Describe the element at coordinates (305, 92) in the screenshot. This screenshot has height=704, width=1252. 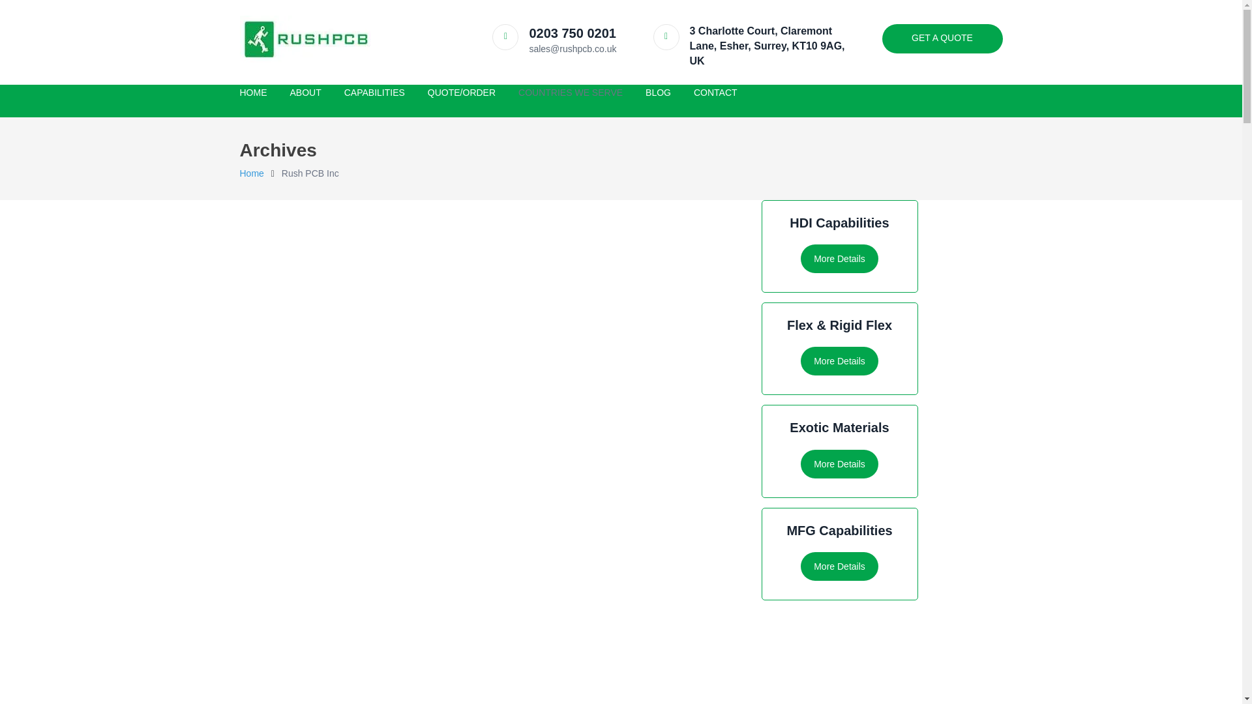
I see `ABOUT` at that location.